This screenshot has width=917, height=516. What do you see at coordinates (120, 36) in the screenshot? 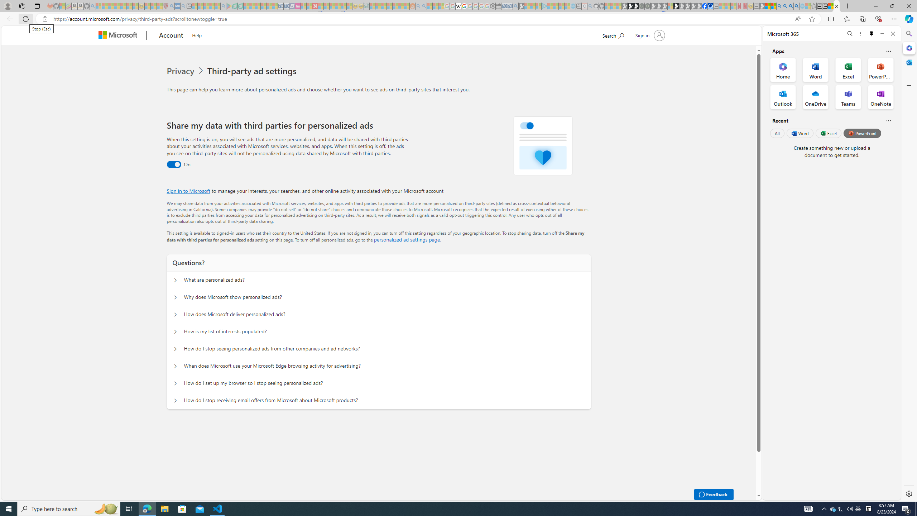
I see `Microsoft` at bounding box center [120, 36].